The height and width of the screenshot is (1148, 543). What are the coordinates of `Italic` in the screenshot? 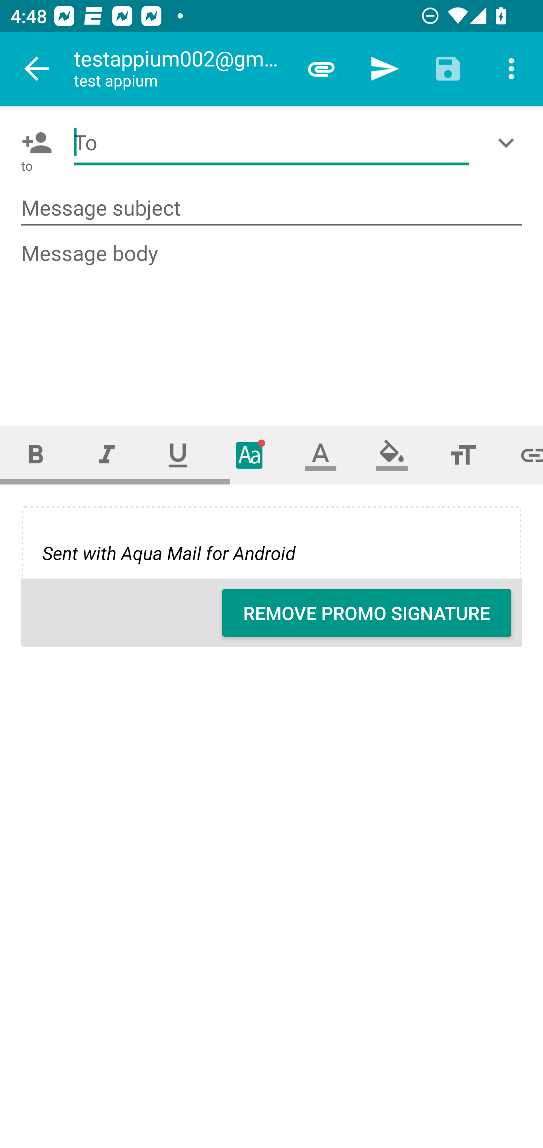 It's located at (106, 455).